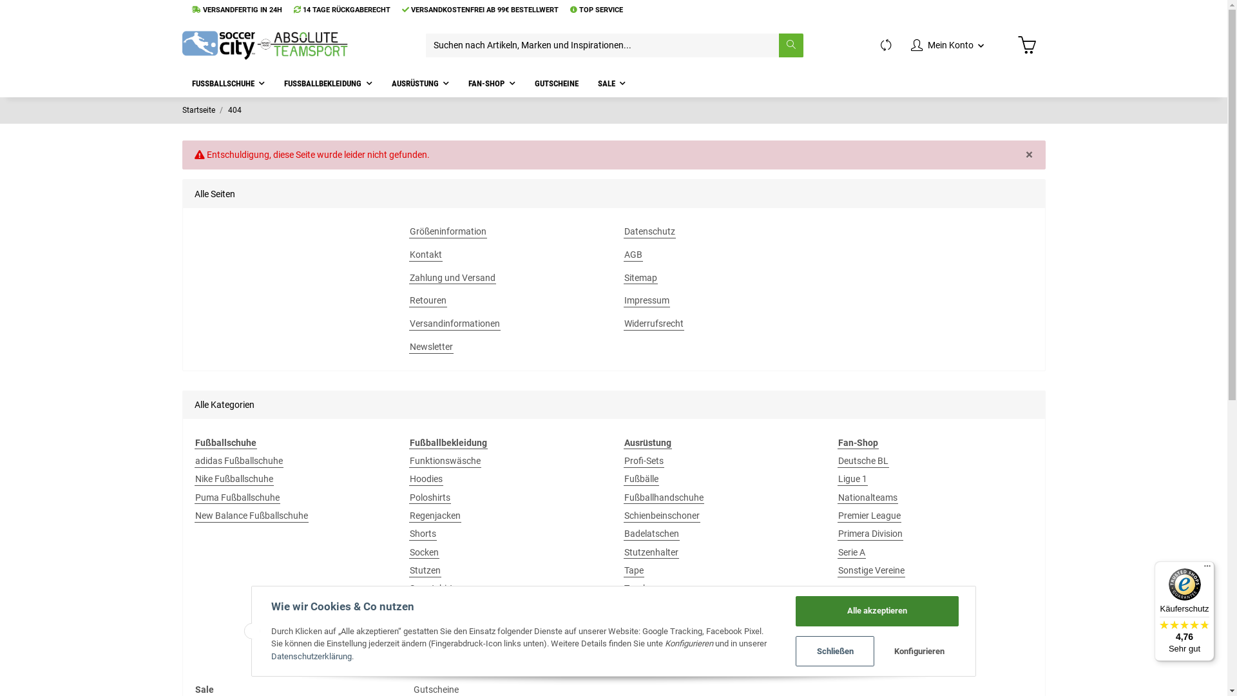  Describe the element at coordinates (432, 589) in the screenshot. I see `Sweatshirt` at that location.